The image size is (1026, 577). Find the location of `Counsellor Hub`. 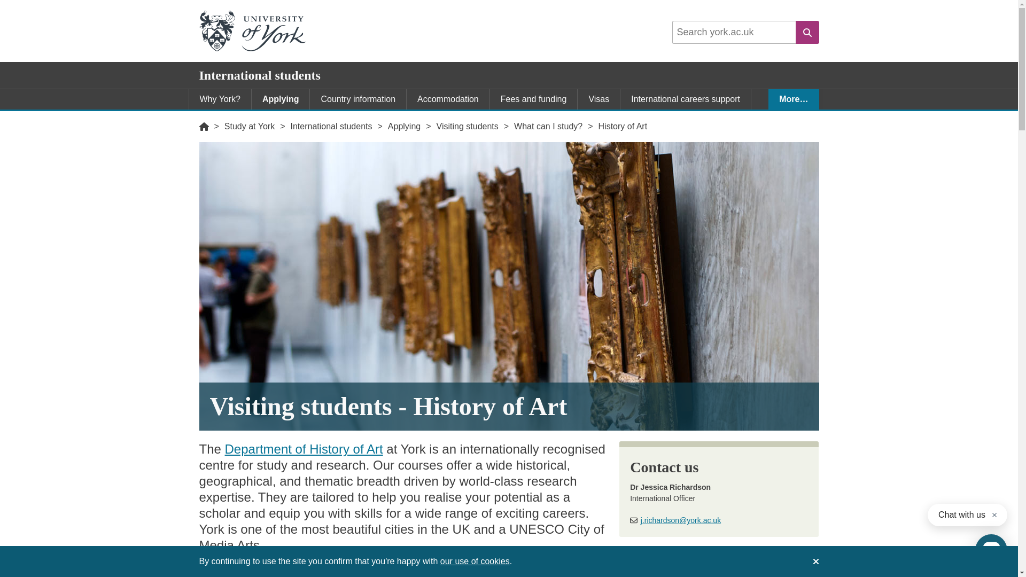

Counsellor Hub is located at coordinates (625, 120).